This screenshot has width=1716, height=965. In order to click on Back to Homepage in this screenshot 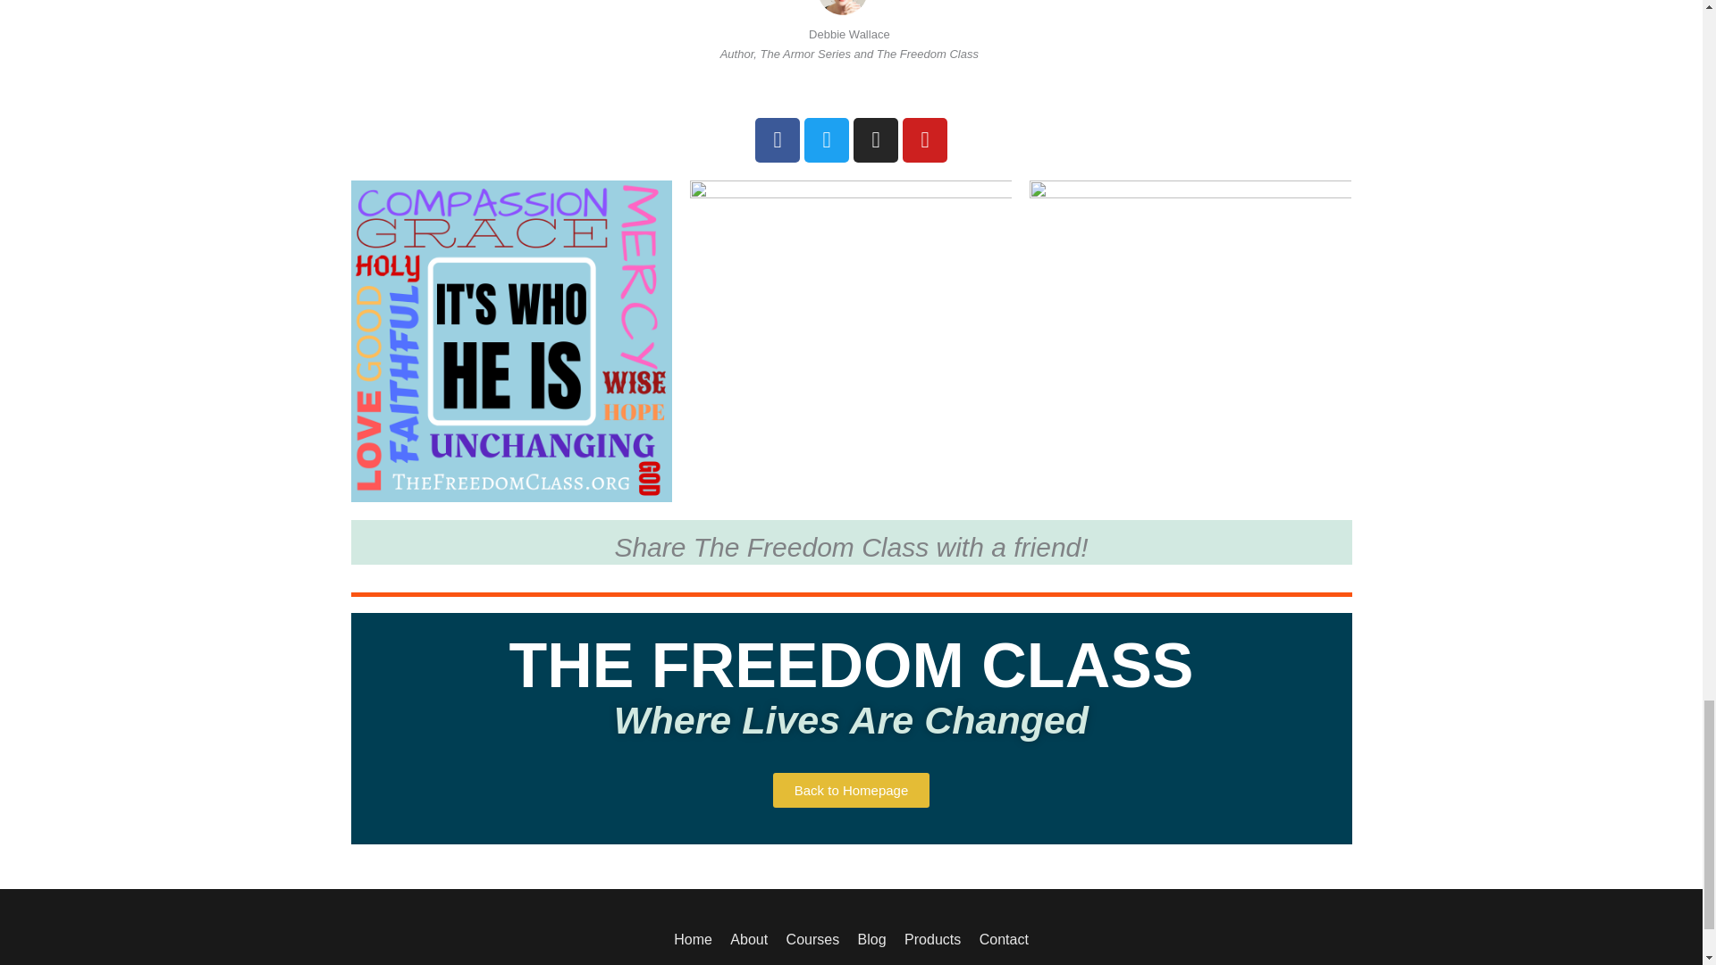, I will do `click(851, 790)`.